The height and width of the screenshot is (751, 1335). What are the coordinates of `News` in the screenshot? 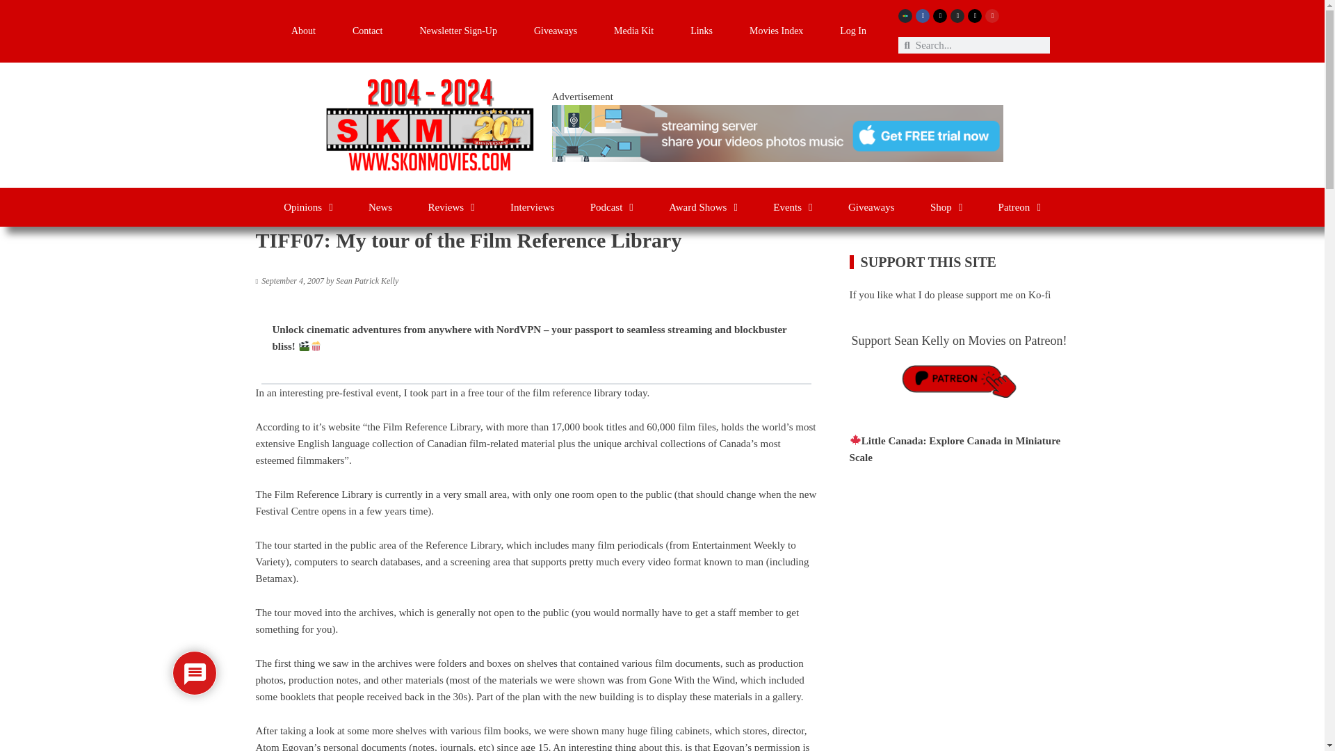 It's located at (380, 207).